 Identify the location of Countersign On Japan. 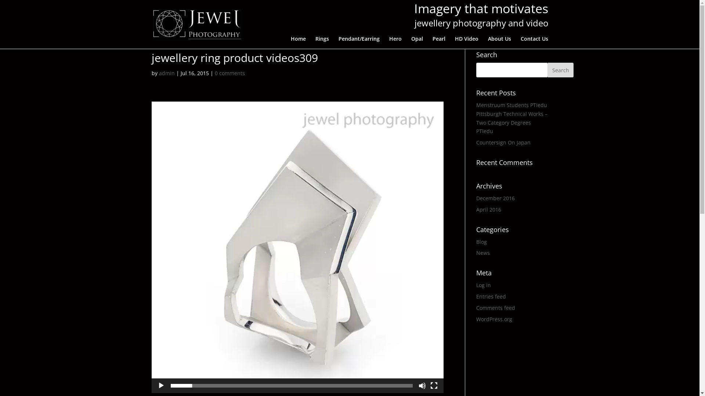
(503, 142).